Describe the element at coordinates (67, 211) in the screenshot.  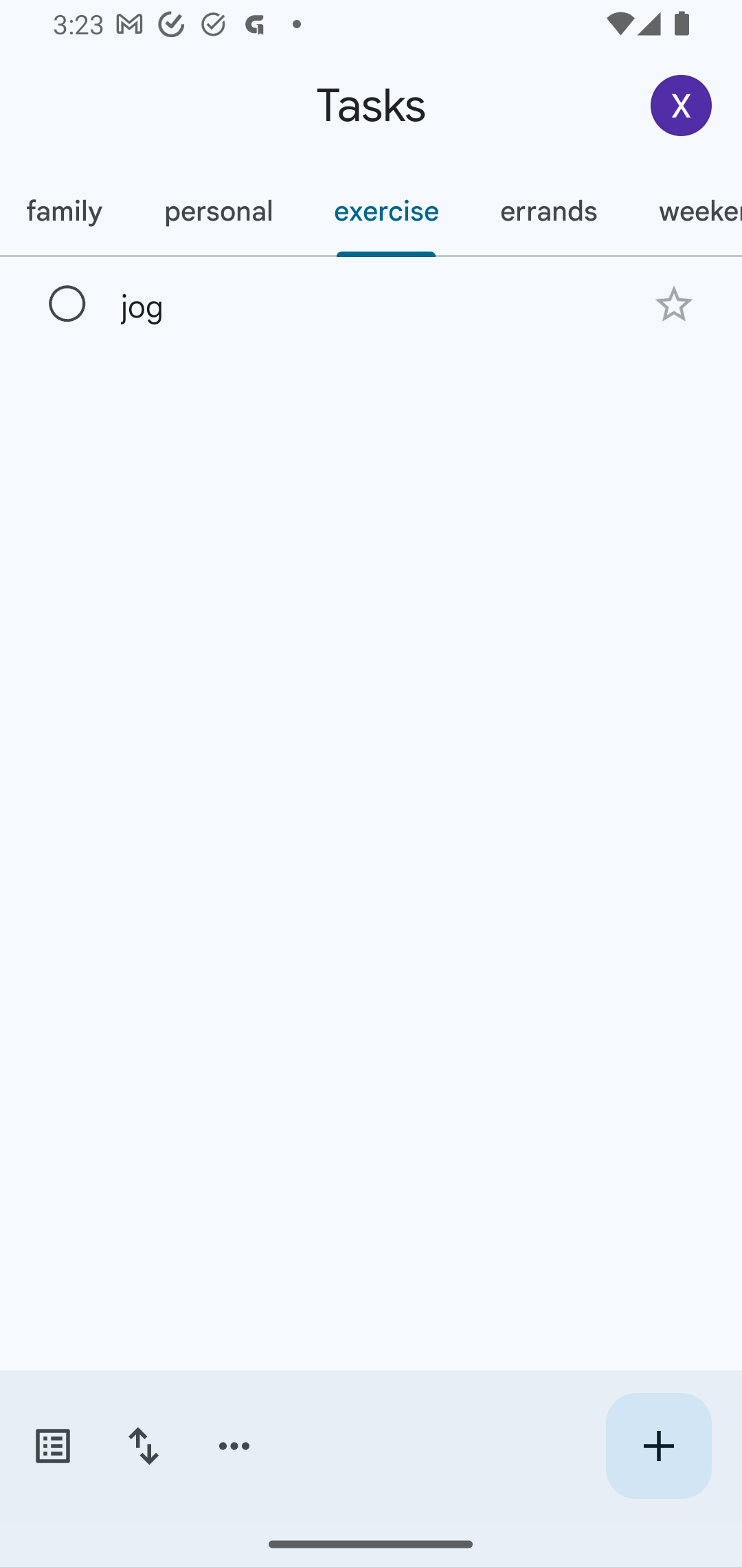
I see `family` at that location.